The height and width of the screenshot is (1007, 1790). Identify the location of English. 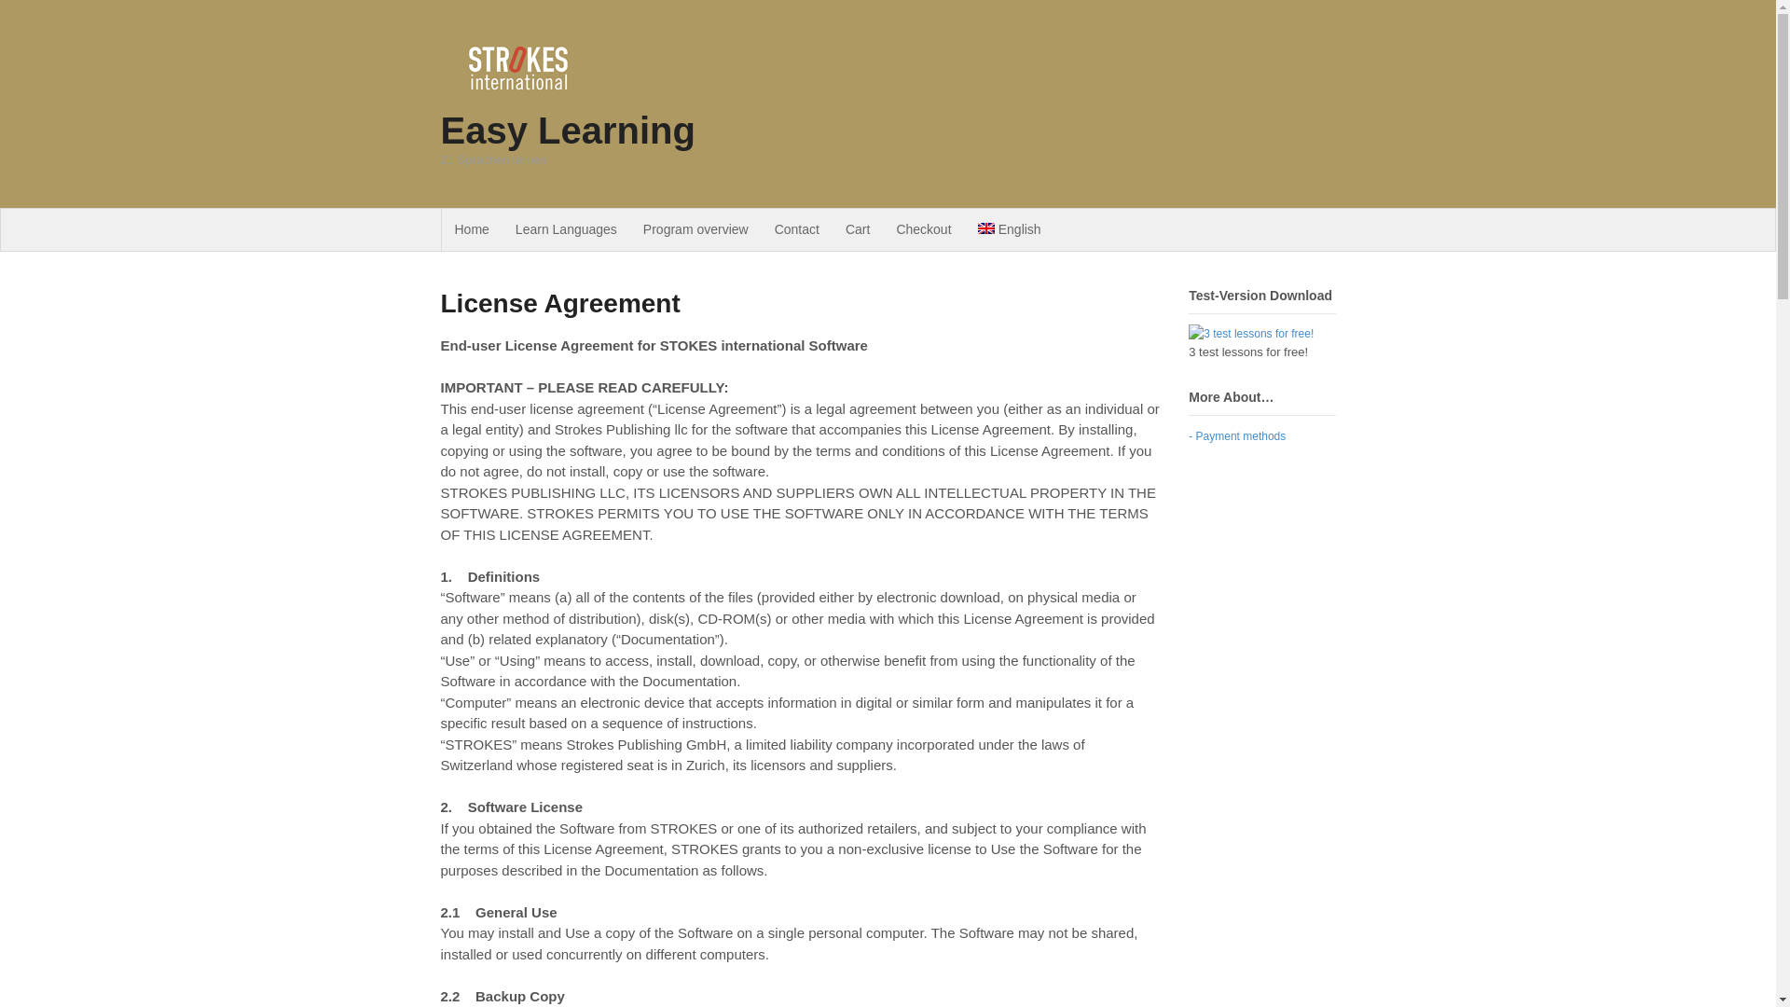
(1009, 229).